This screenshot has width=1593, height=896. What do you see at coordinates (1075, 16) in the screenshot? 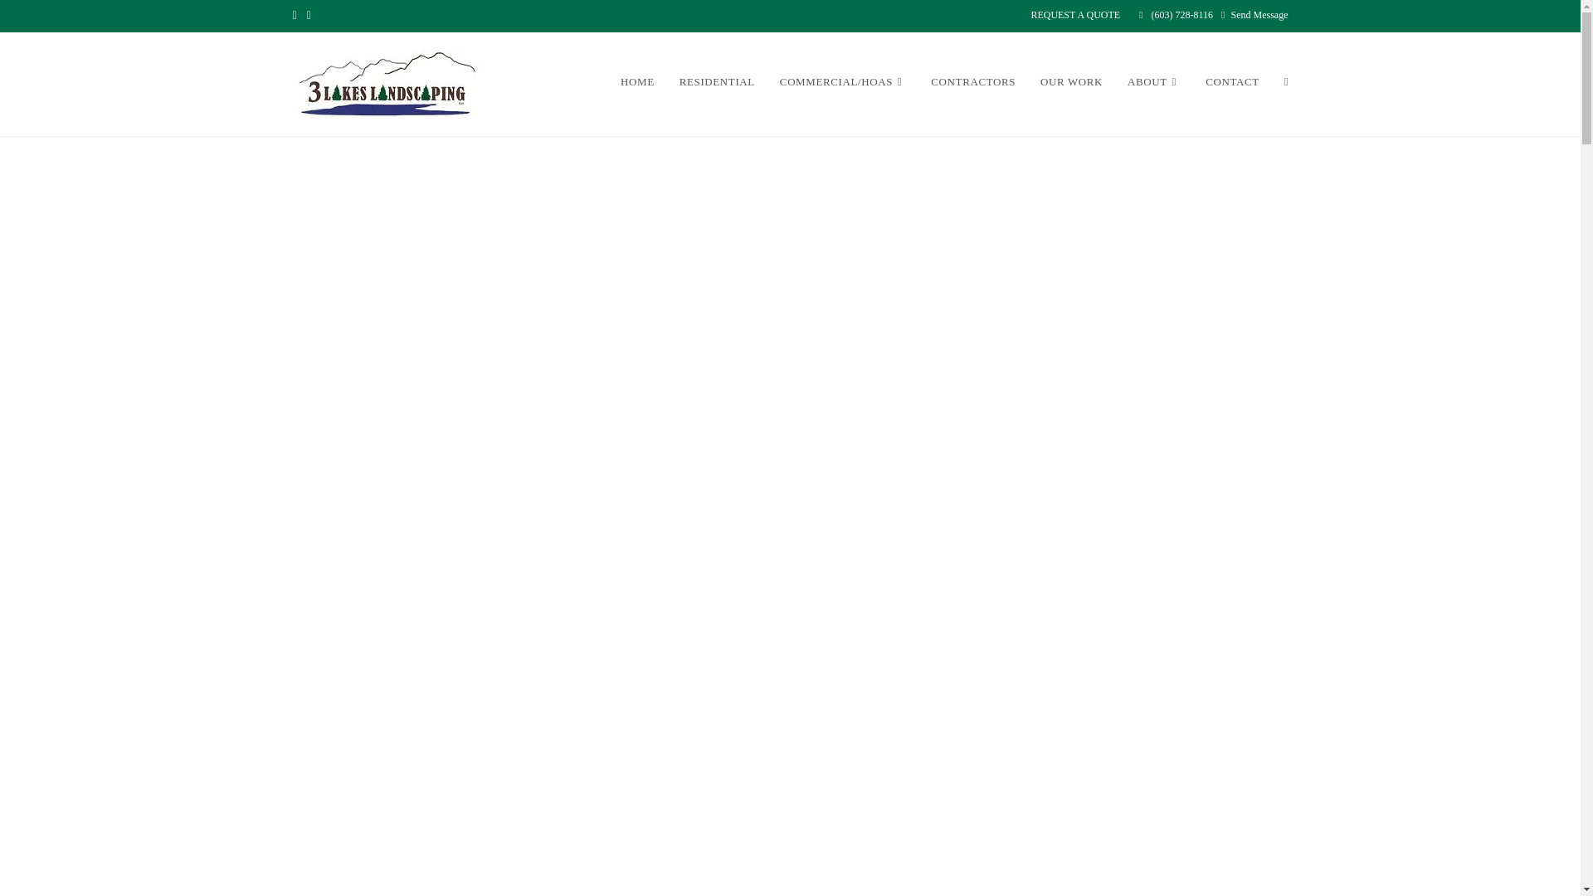
I see `REQUEST A QUOTE` at bounding box center [1075, 16].